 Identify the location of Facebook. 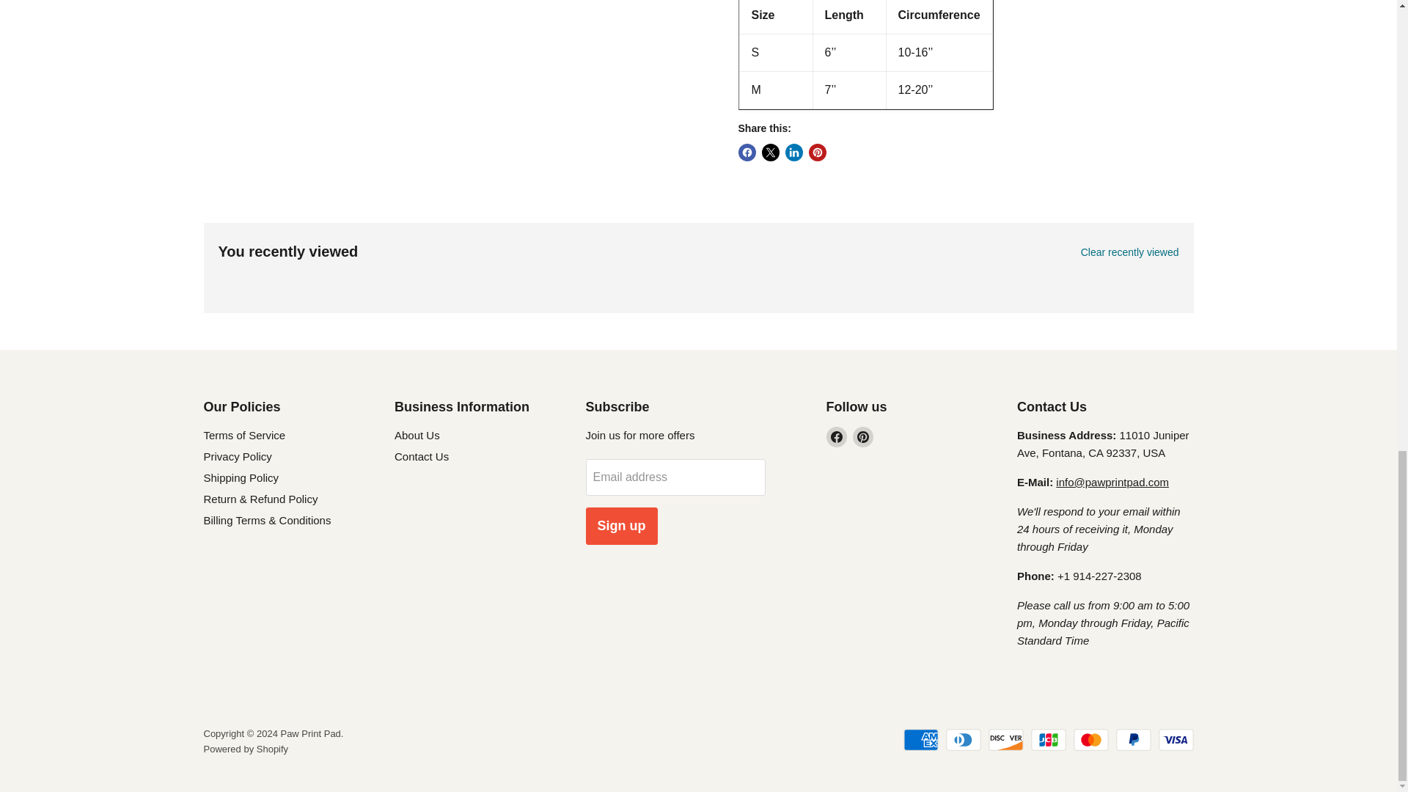
(835, 437).